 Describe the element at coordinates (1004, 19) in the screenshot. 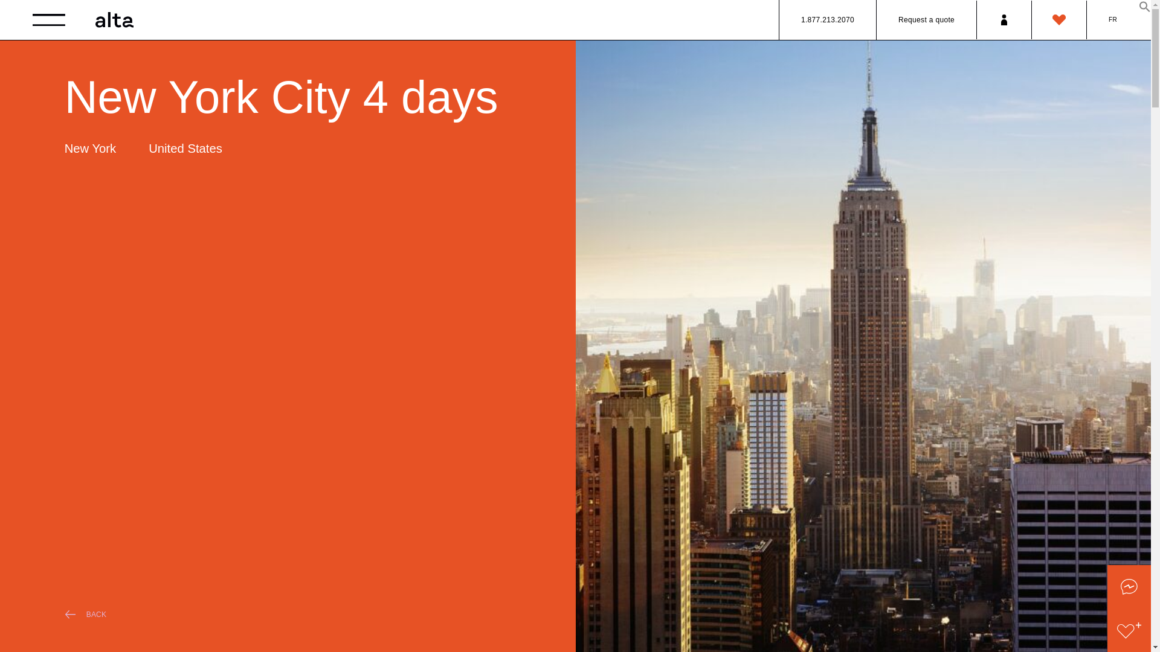

I see `My Alta` at that location.